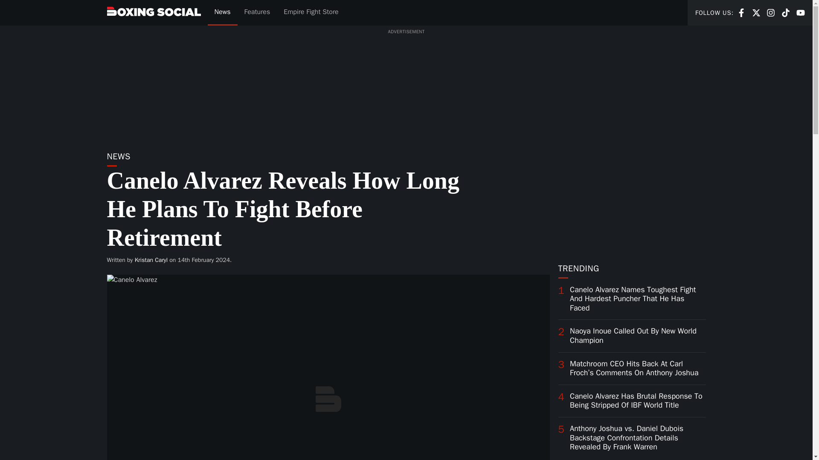 This screenshot has width=819, height=460. What do you see at coordinates (800, 13) in the screenshot?
I see `YOUTUBE` at bounding box center [800, 13].